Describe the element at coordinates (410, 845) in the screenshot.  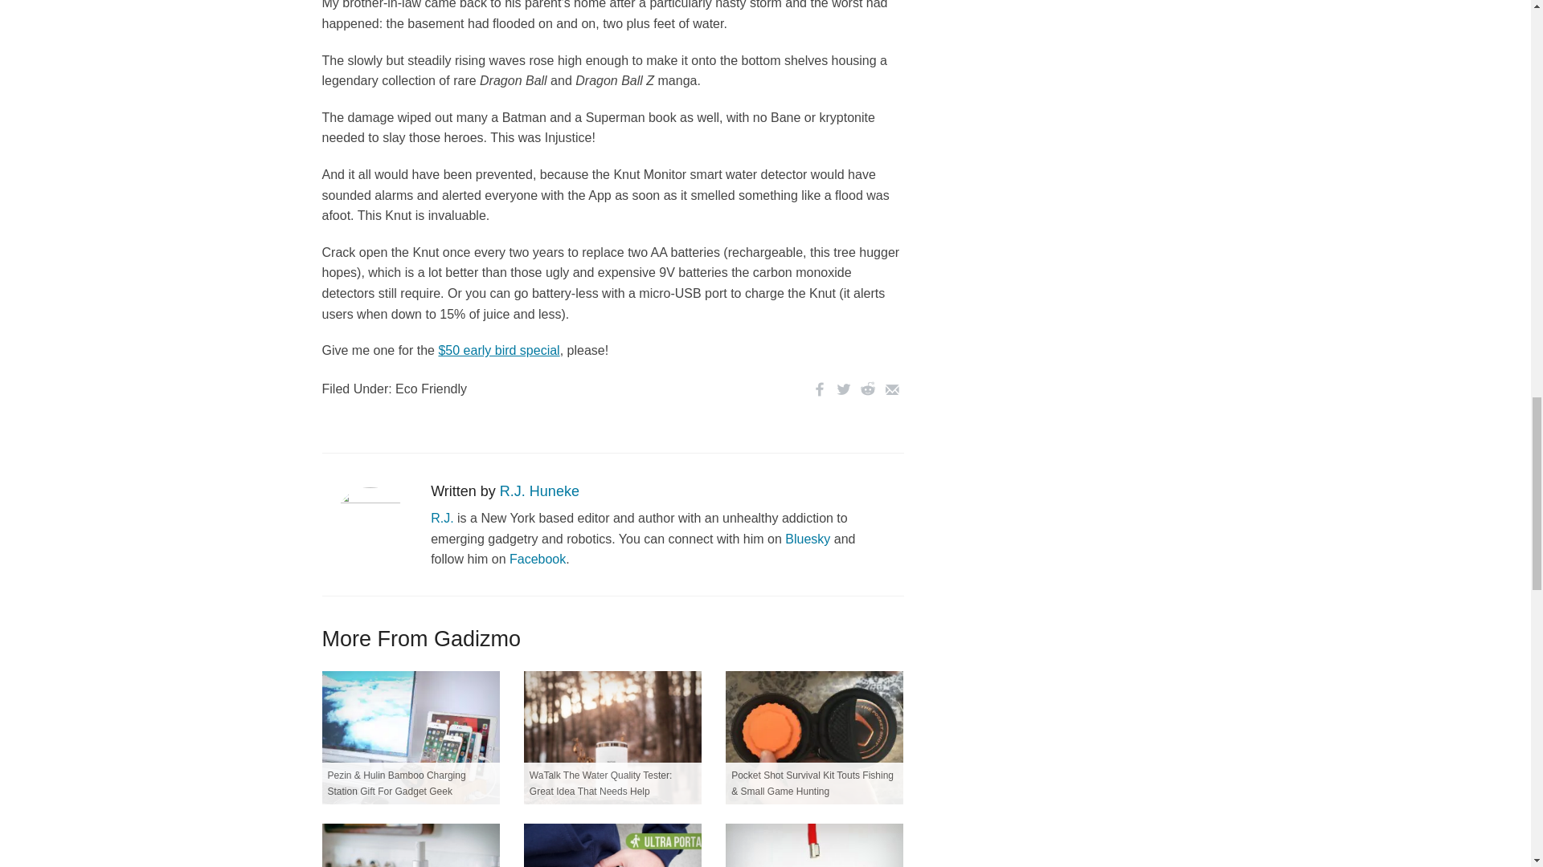
I see `Sonny: Portable Bidet For Eco-Conscious Toilet Party` at that location.